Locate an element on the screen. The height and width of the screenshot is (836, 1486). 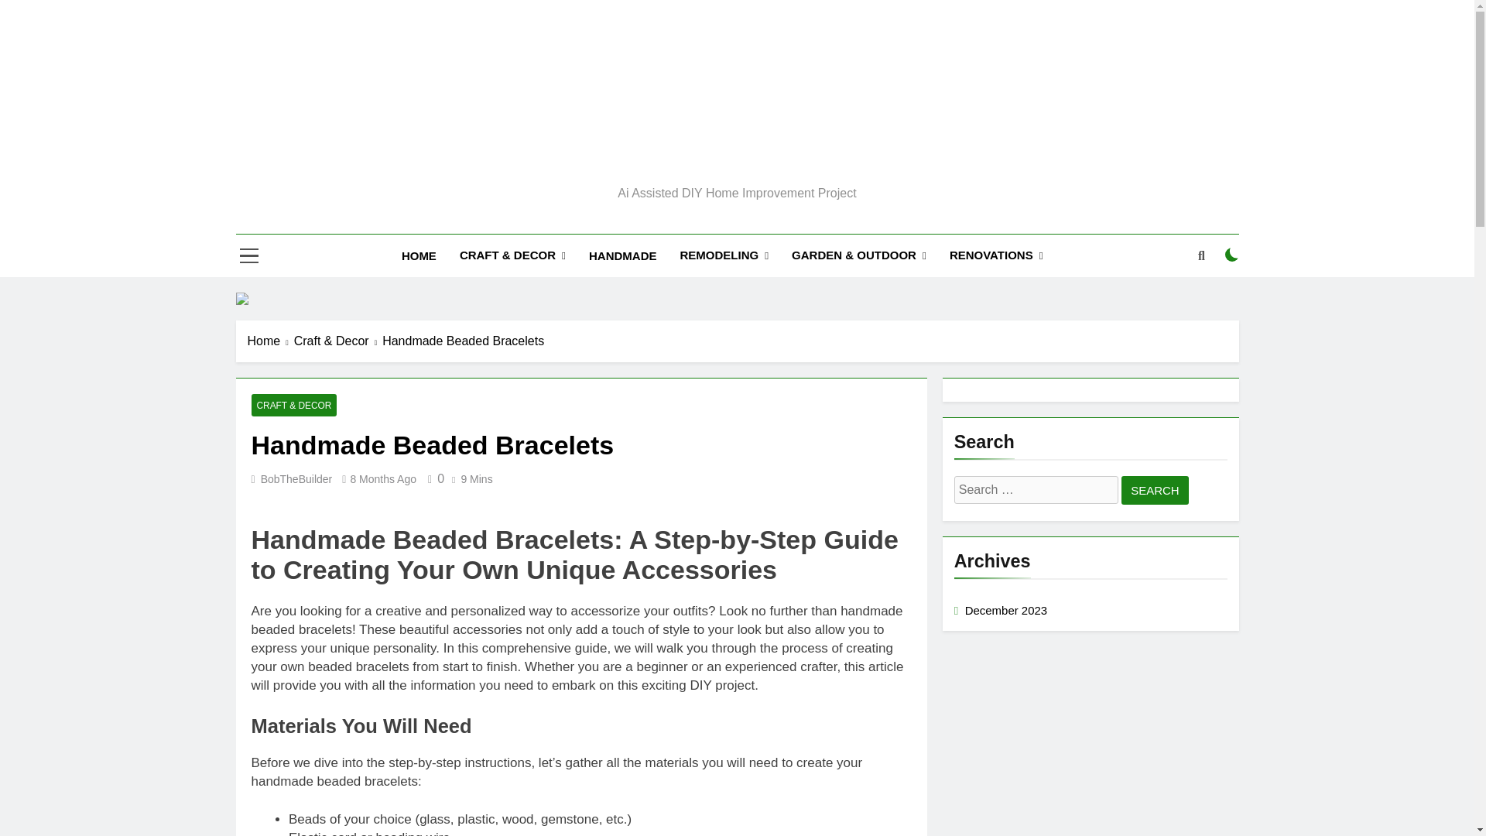
REMODELING is located at coordinates (724, 255).